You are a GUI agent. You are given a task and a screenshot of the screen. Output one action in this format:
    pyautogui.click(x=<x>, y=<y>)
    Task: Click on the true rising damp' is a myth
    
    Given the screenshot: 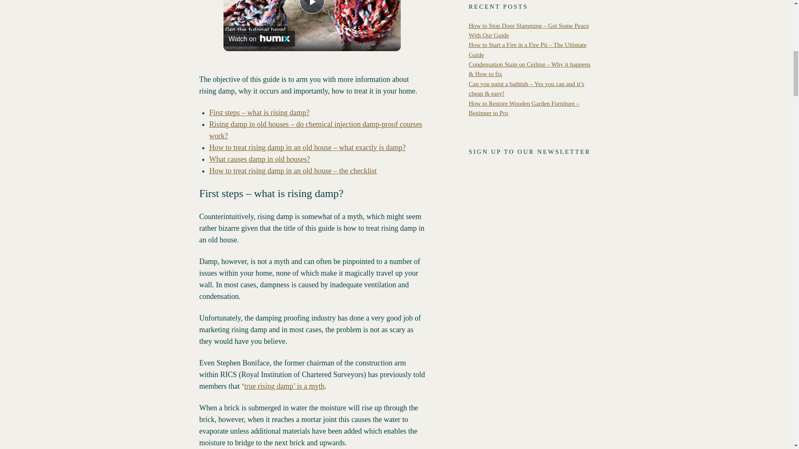 What is the action you would take?
    pyautogui.click(x=284, y=386)
    